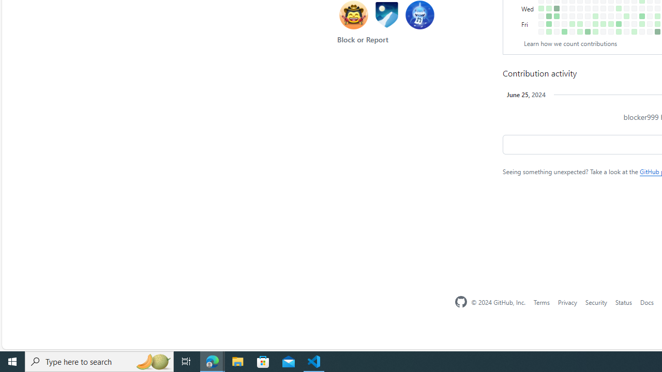 This screenshot has height=372, width=662. Describe the element at coordinates (596, 302) in the screenshot. I see `Security` at that location.